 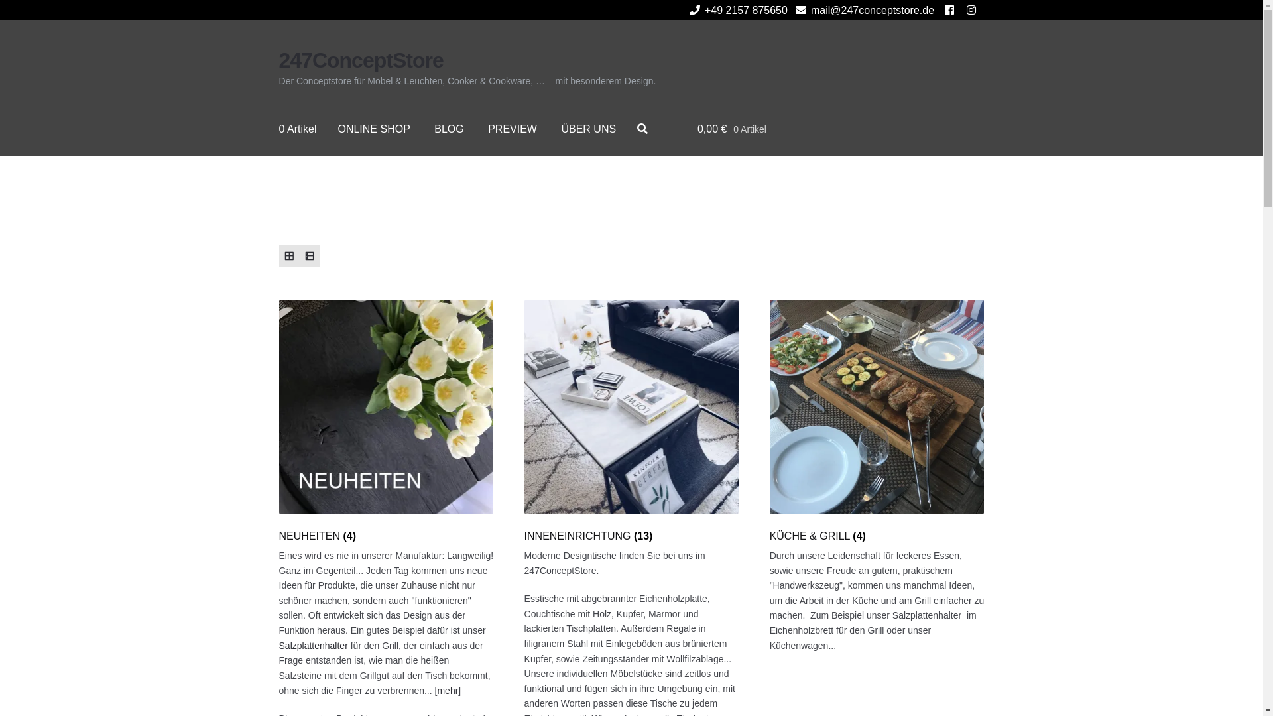 I want to click on 0 Artikel, so click(x=298, y=129).